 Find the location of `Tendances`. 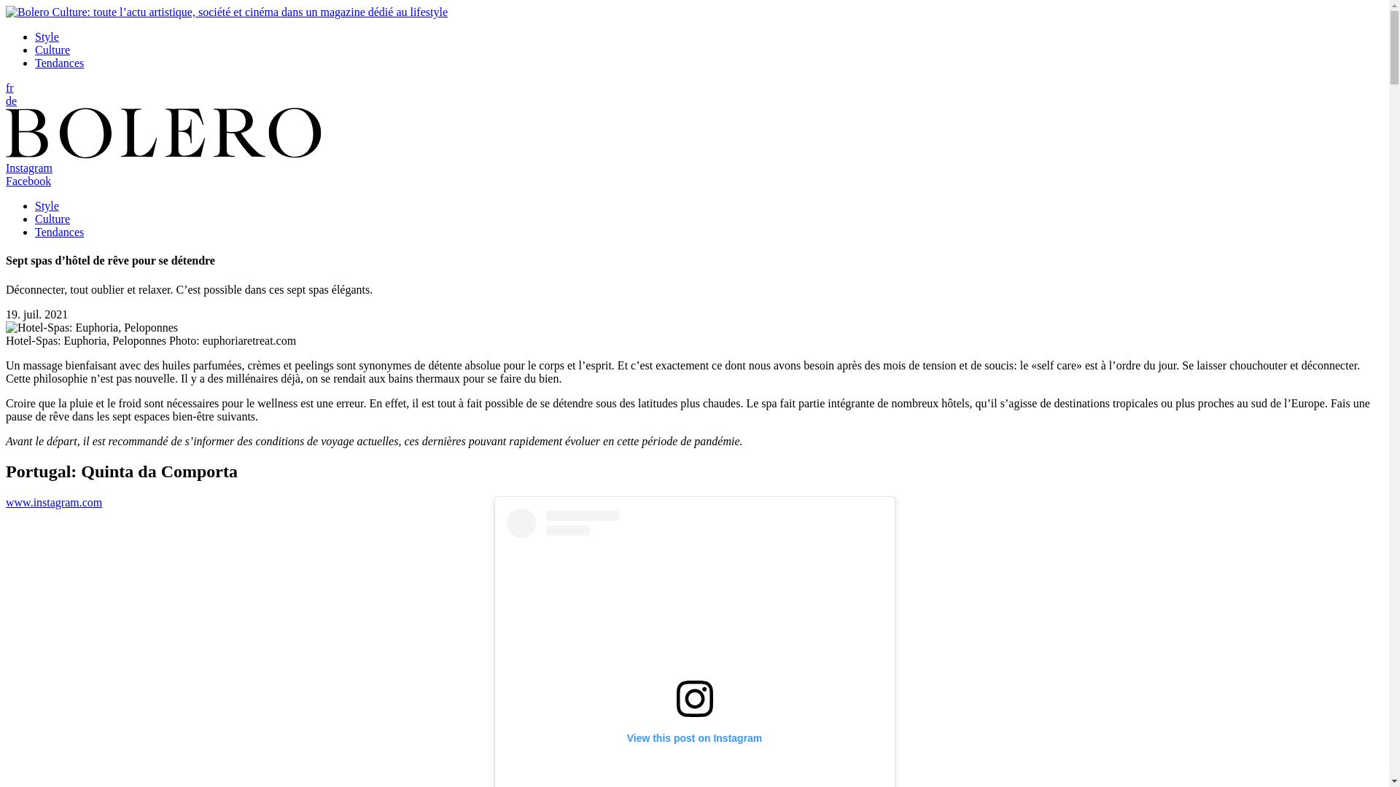

Tendances is located at coordinates (60, 63).